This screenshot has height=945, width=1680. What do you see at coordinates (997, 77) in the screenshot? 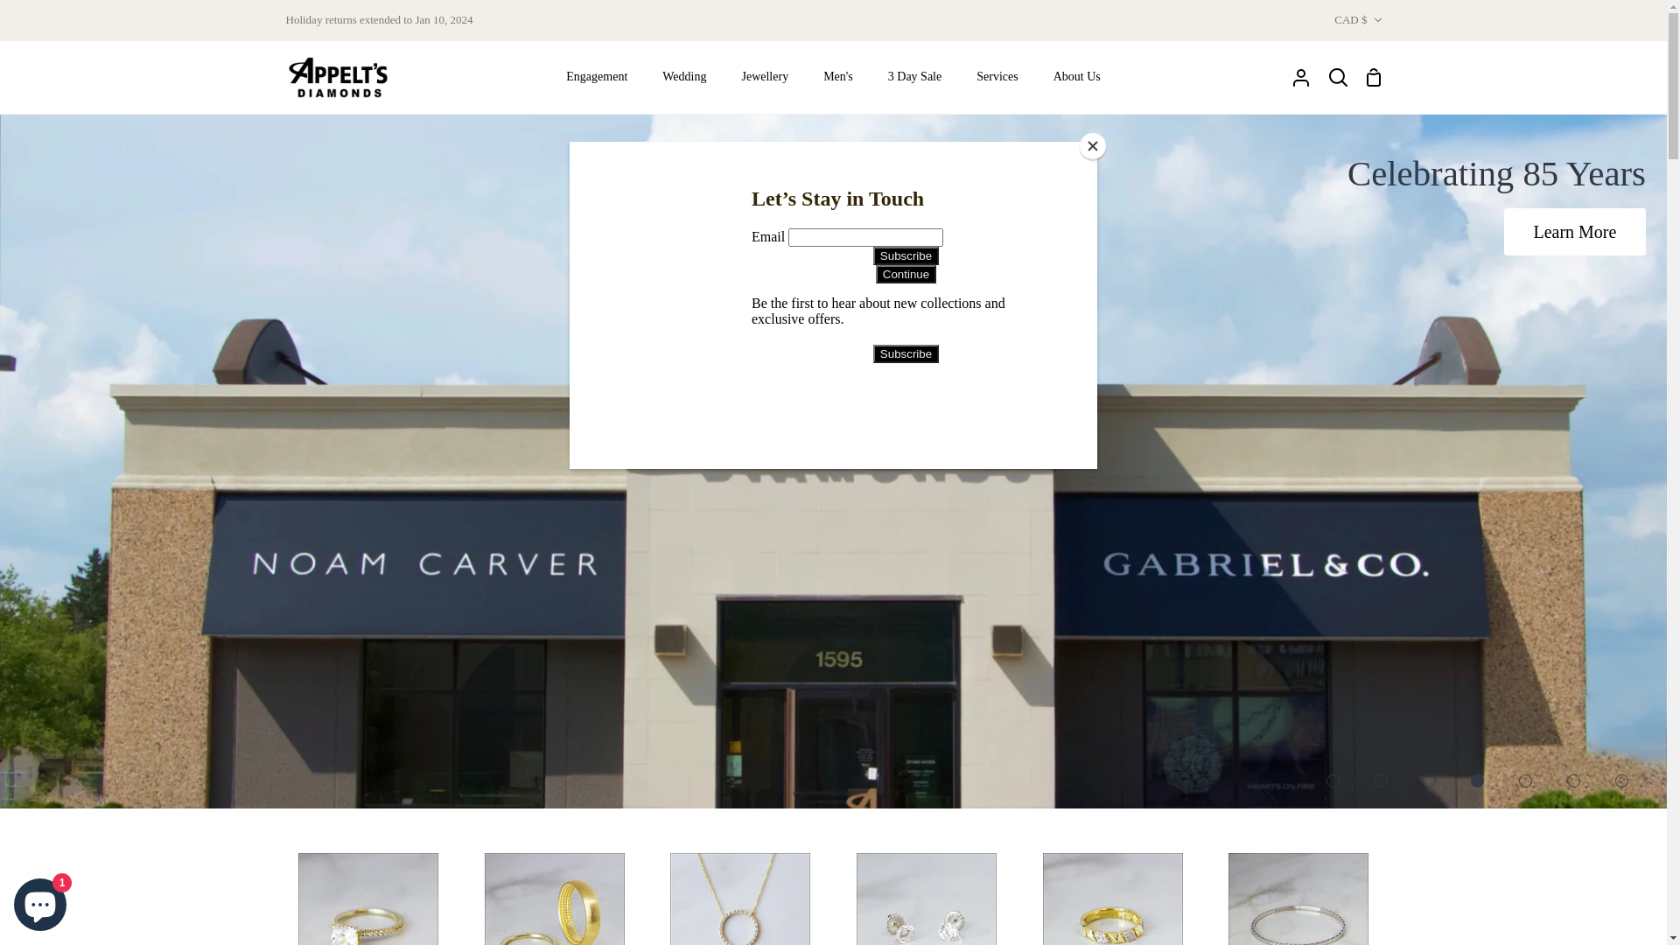
I see `Services` at bounding box center [997, 77].